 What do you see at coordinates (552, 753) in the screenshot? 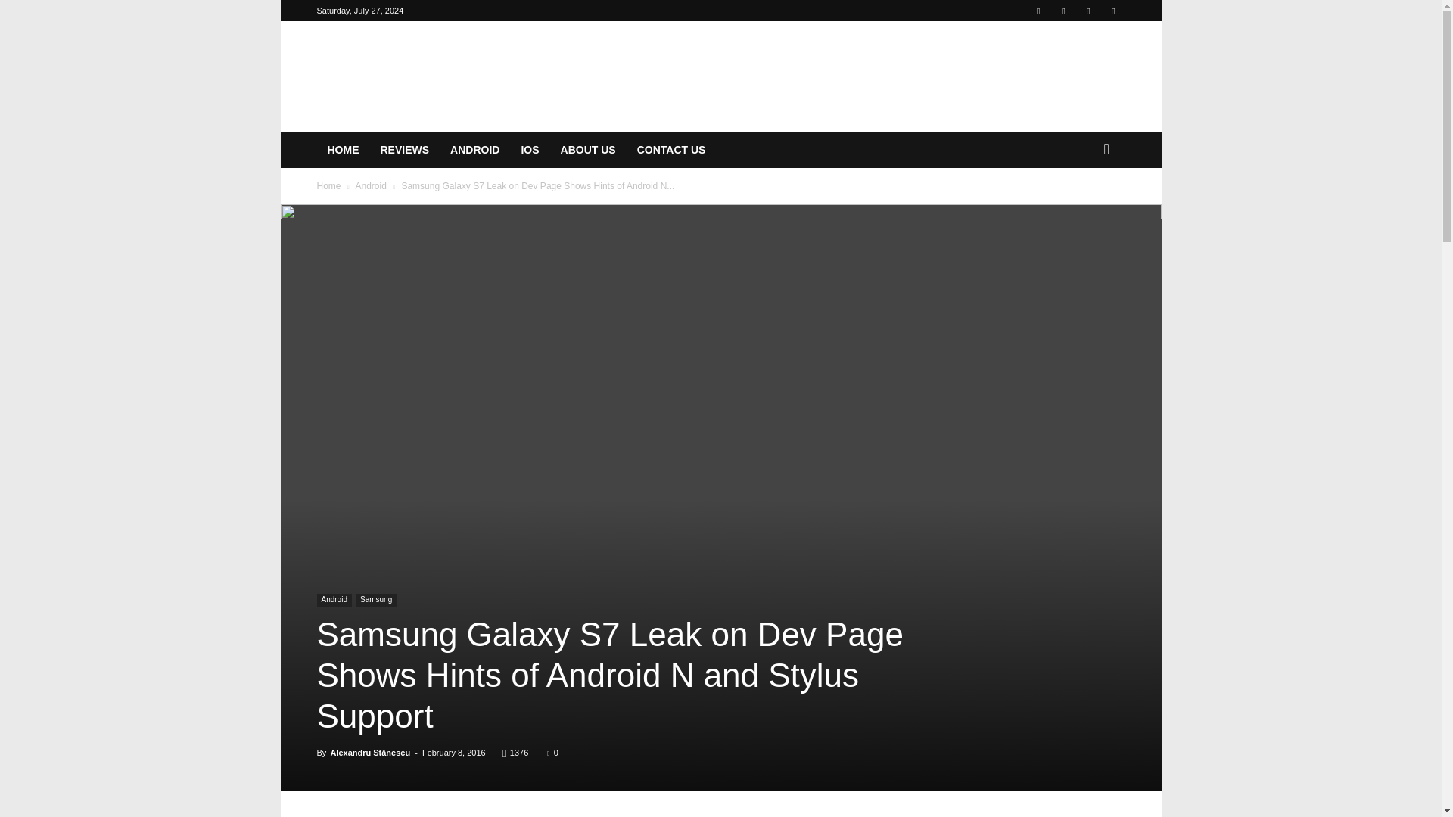
I see `0` at bounding box center [552, 753].